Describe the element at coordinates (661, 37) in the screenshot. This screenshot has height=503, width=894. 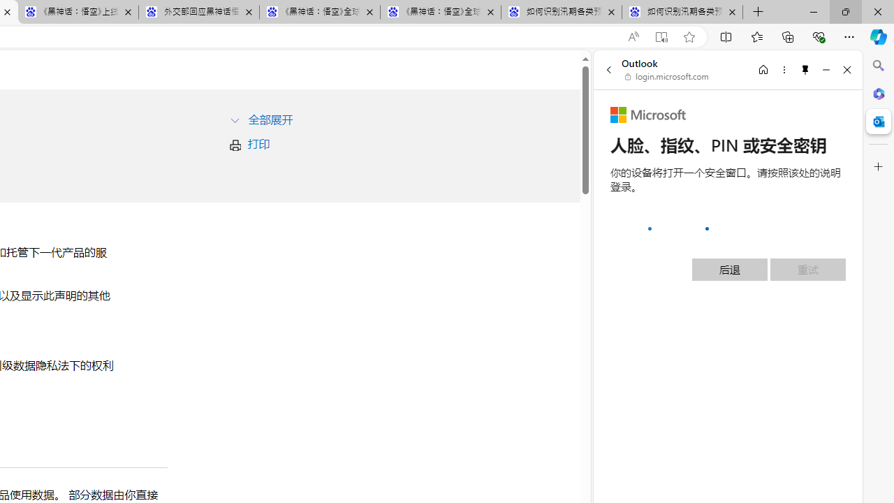
I see `Enter Immersive Reader (F9)` at that location.